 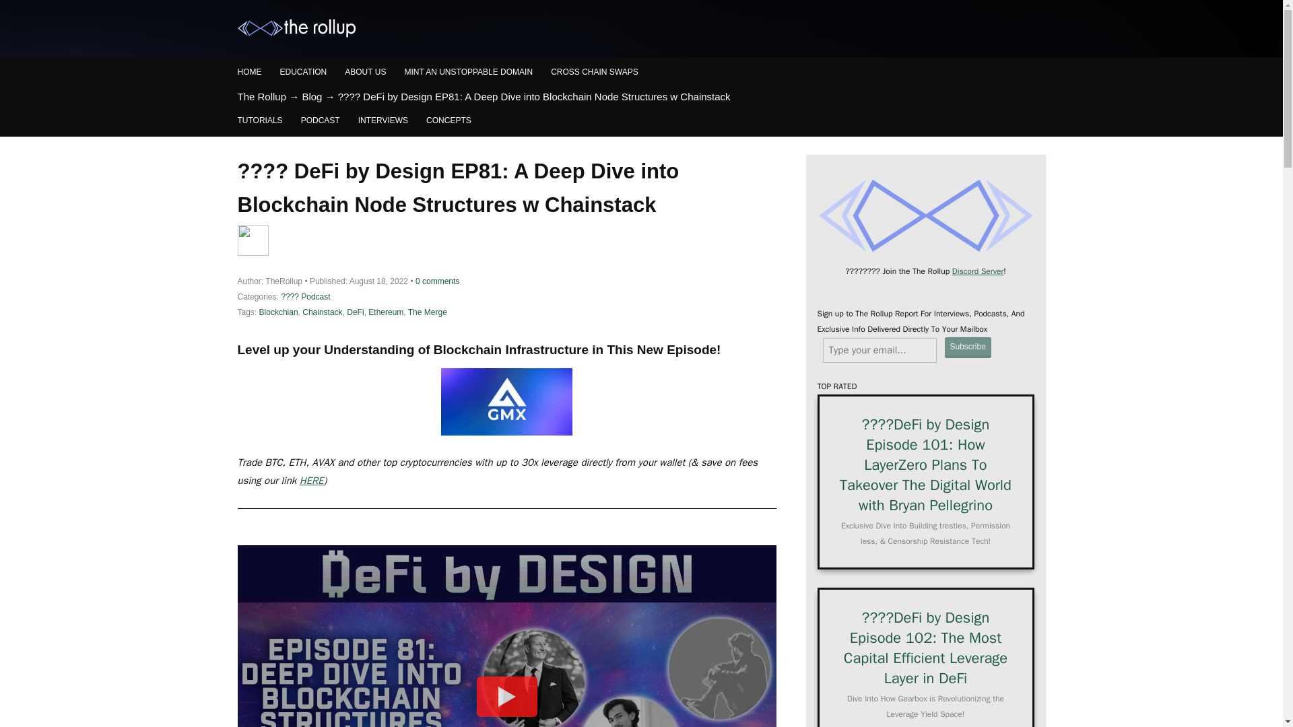 What do you see at coordinates (354, 312) in the screenshot?
I see `DeFi` at bounding box center [354, 312].